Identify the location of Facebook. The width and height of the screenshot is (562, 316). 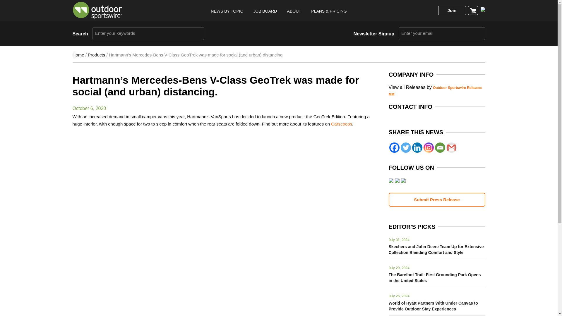
(395, 147).